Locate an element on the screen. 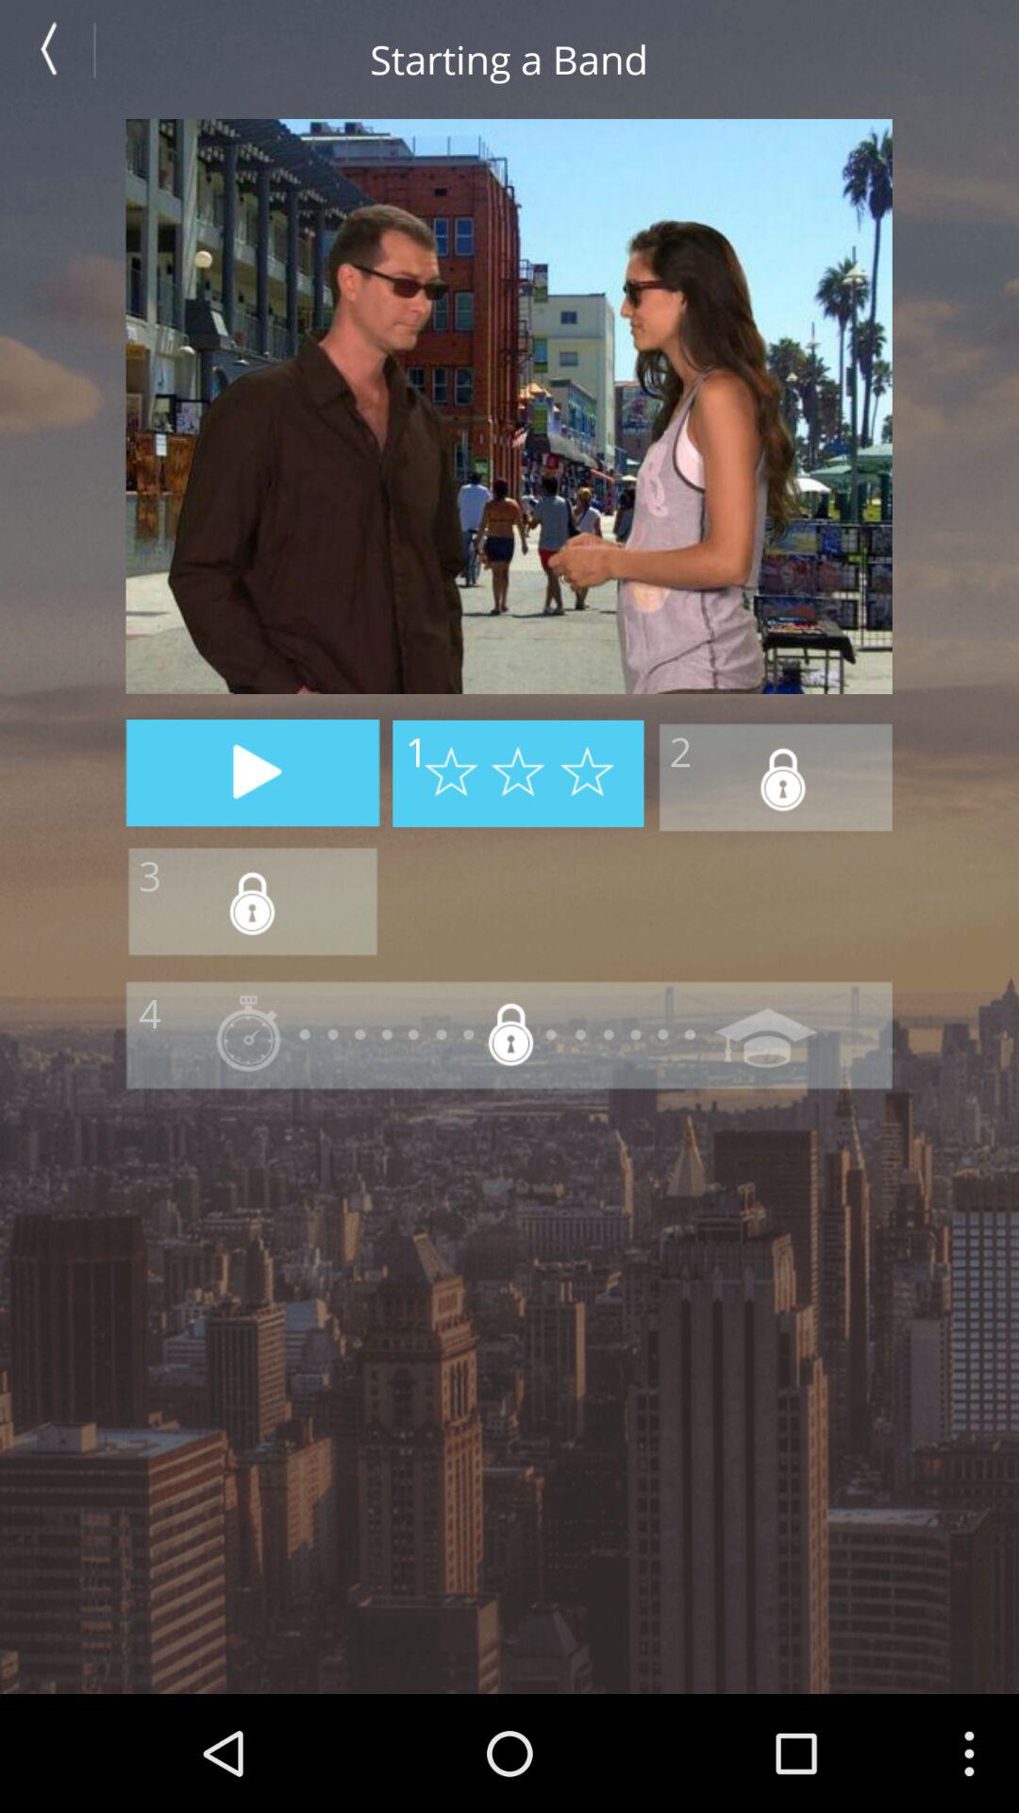 This screenshot has width=1019, height=1813. play is located at coordinates (253, 772).